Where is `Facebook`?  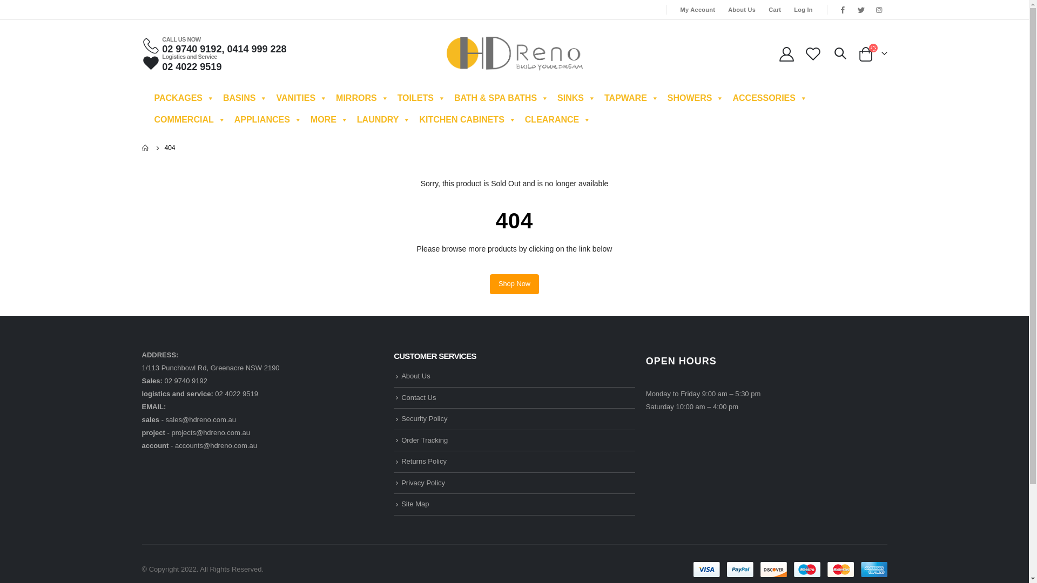 Facebook is located at coordinates (843, 10).